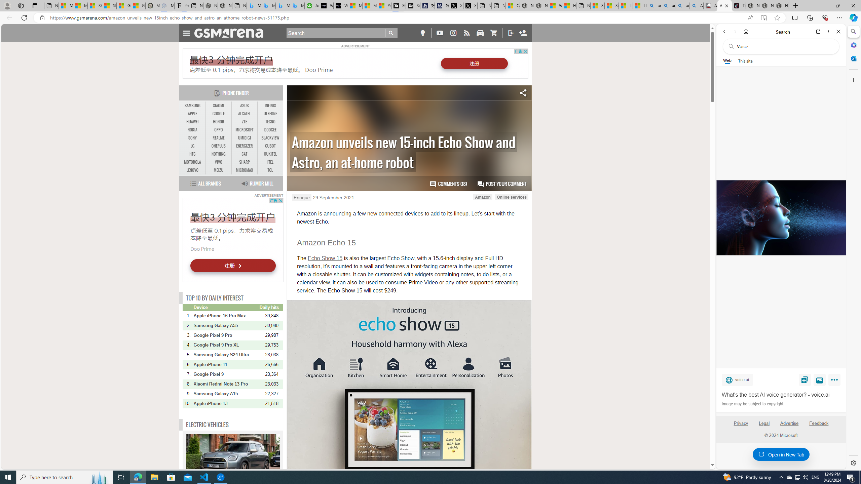  What do you see at coordinates (219, 154) in the screenshot?
I see `NOTHING` at bounding box center [219, 154].